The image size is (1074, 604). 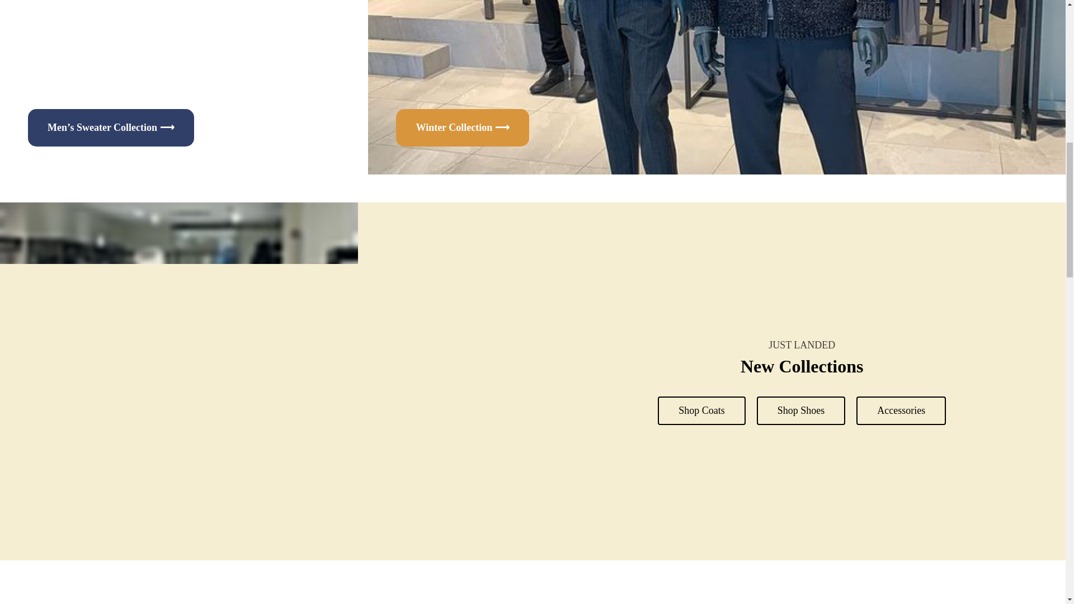 What do you see at coordinates (901, 410) in the screenshot?
I see `Accessories` at bounding box center [901, 410].